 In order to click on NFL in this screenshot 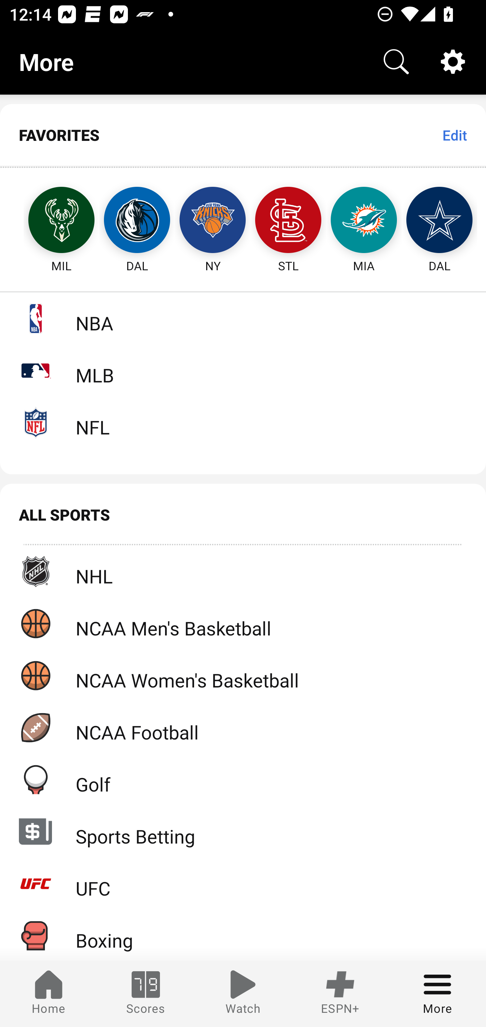, I will do `click(243, 422)`.